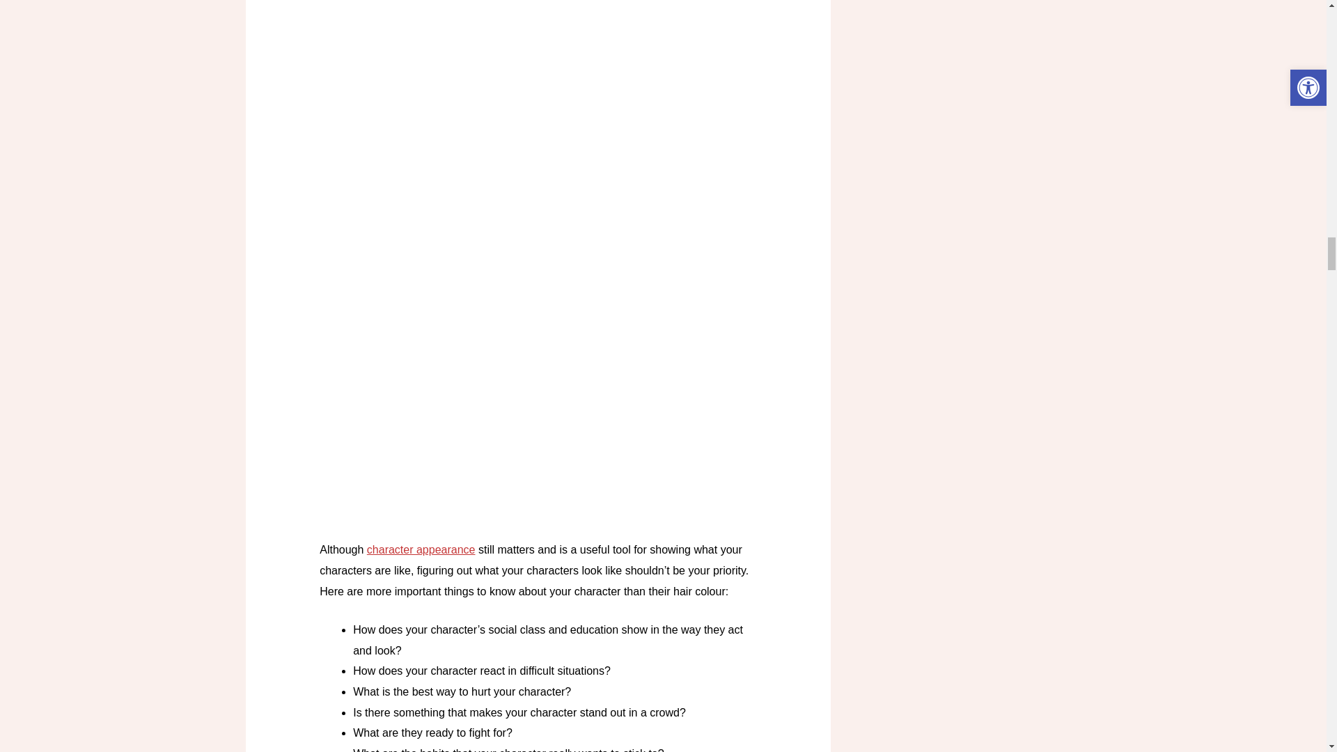 The width and height of the screenshot is (1337, 752). What do you see at coordinates (421, 549) in the screenshot?
I see `character appearance` at bounding box center [421, 549].